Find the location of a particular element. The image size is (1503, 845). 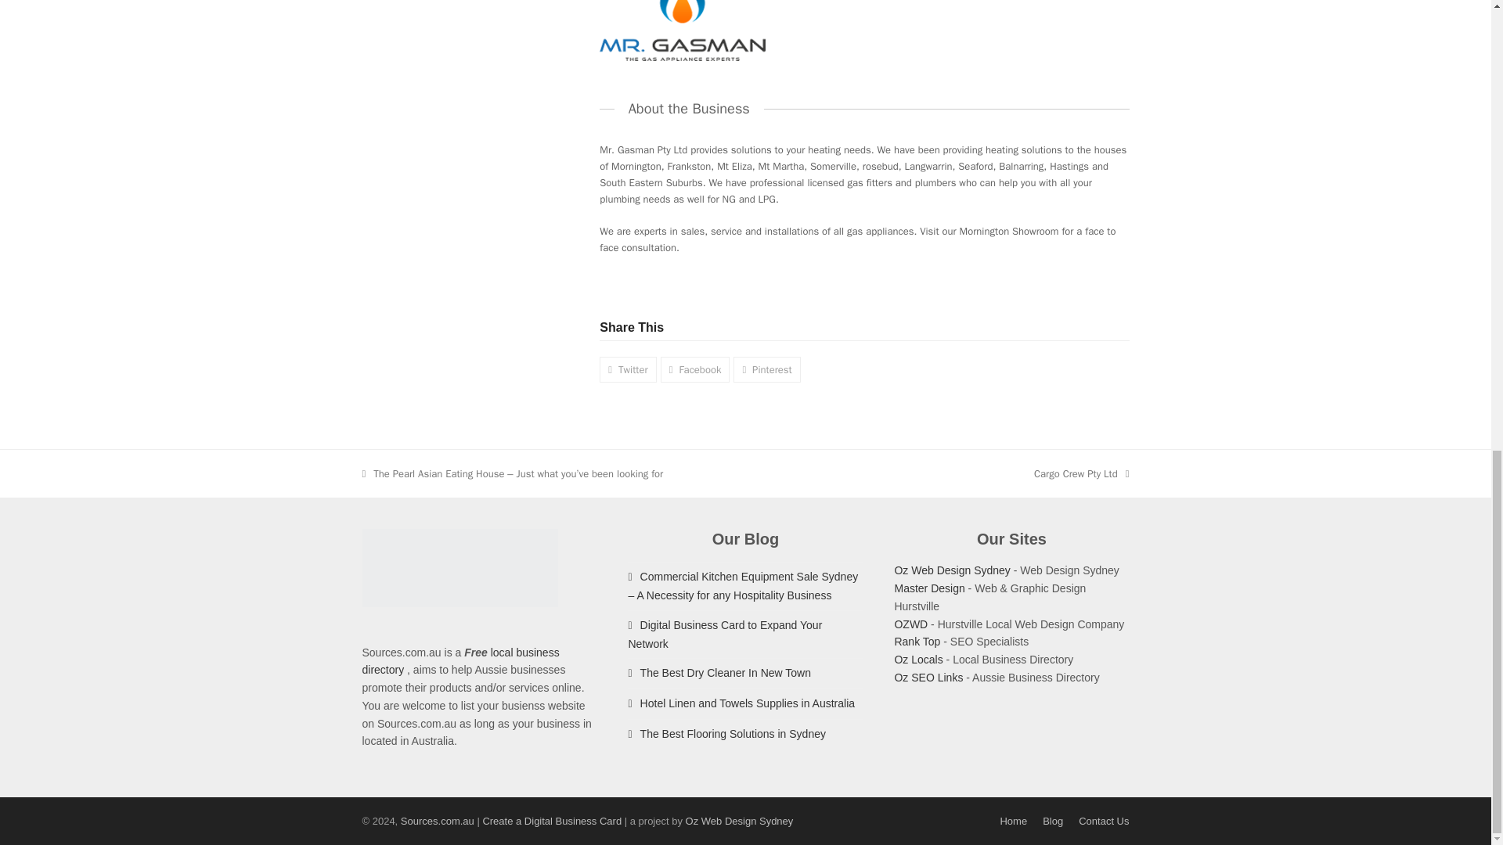

Twitter is located at coordinates (628, 369).